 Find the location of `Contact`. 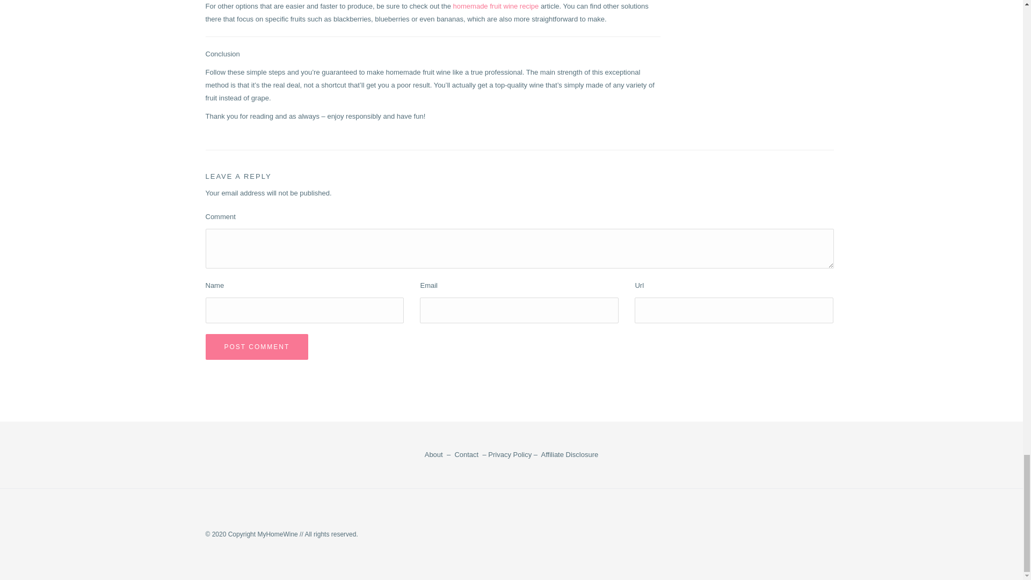

Contact is located at coordinates (466, 454).